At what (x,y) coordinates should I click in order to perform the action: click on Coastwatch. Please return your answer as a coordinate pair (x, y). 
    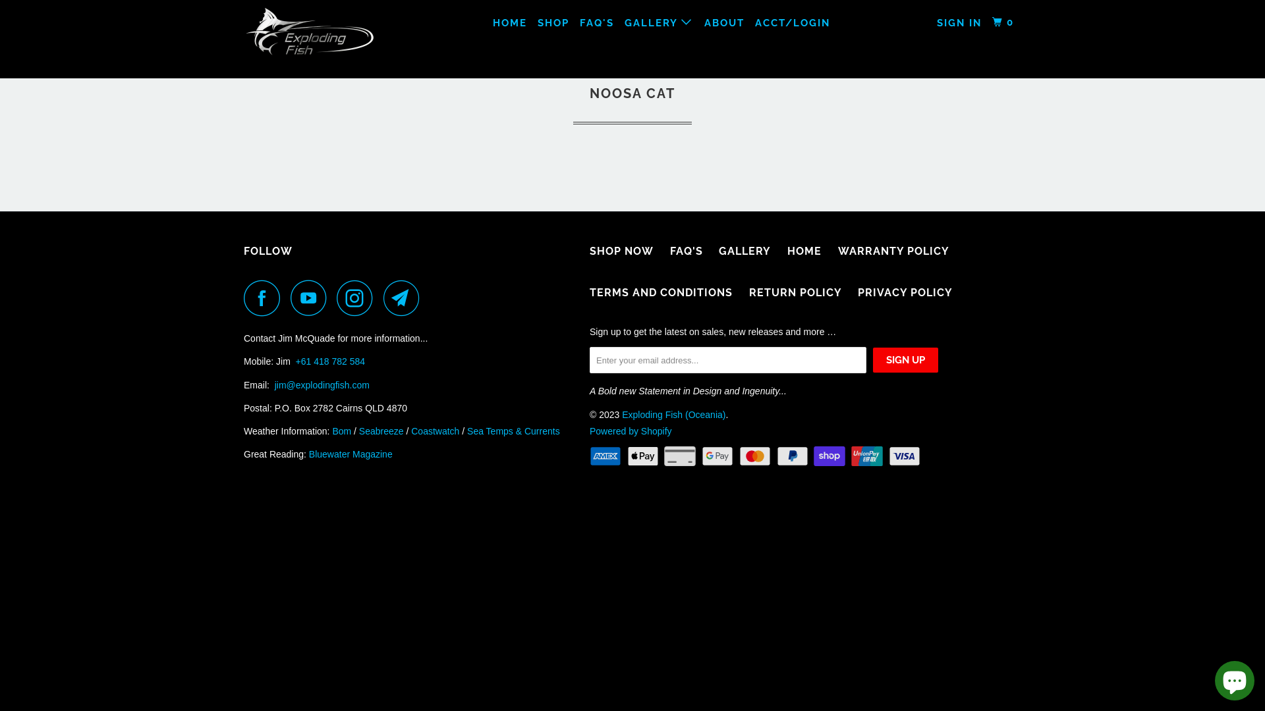
    Looking at the image, I should click on (435, 431).